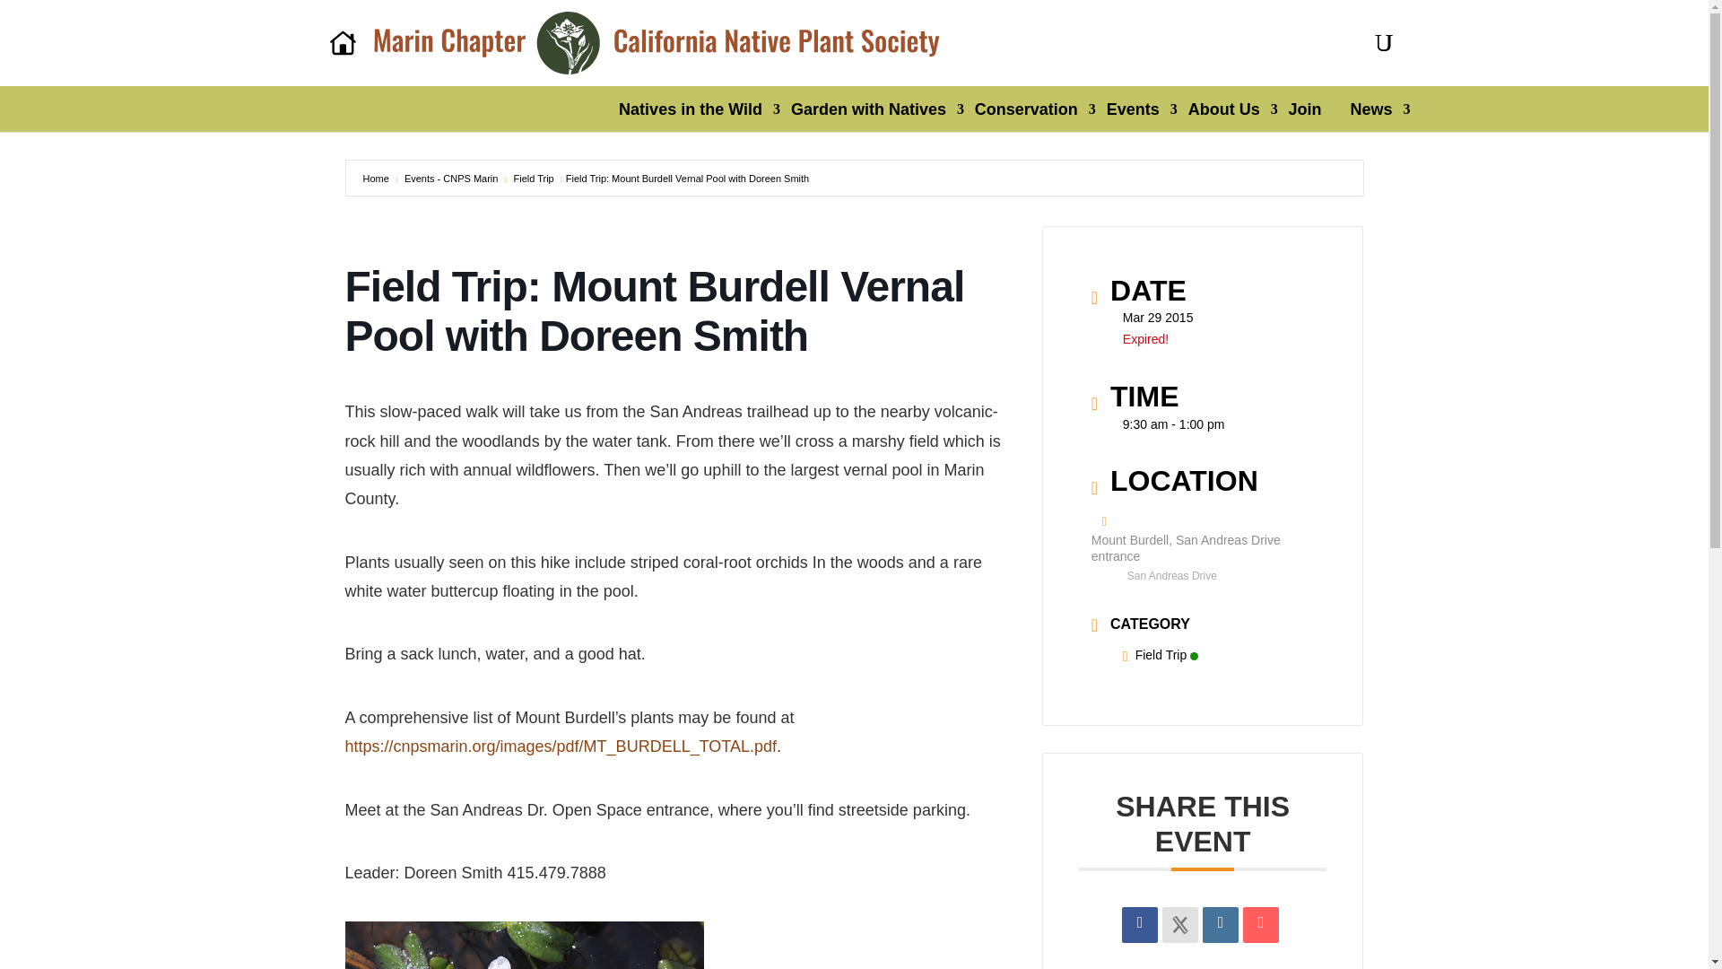 The width and height of the screenshot is (1722, 969). What do you see at coordinates (1261, 924) in the screenshot?
I see `Email` at bounding box center [1261, 924].